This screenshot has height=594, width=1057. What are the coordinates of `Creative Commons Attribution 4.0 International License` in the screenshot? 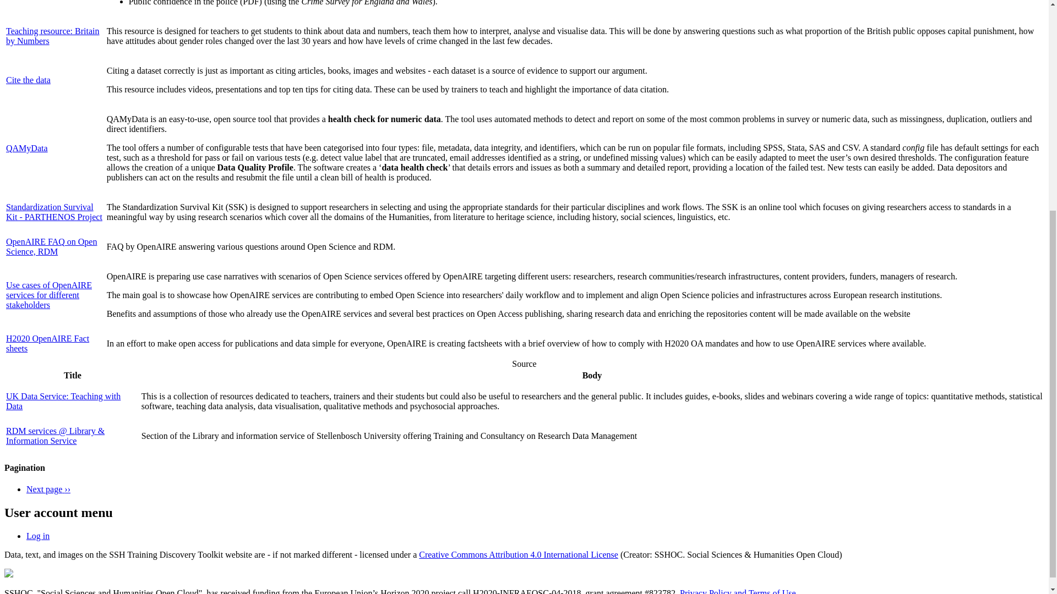 It's located at (519, 554).